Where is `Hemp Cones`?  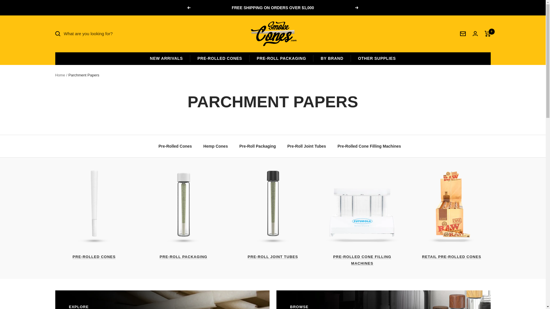 Hemp Cones is located at coordinates (216, 146).